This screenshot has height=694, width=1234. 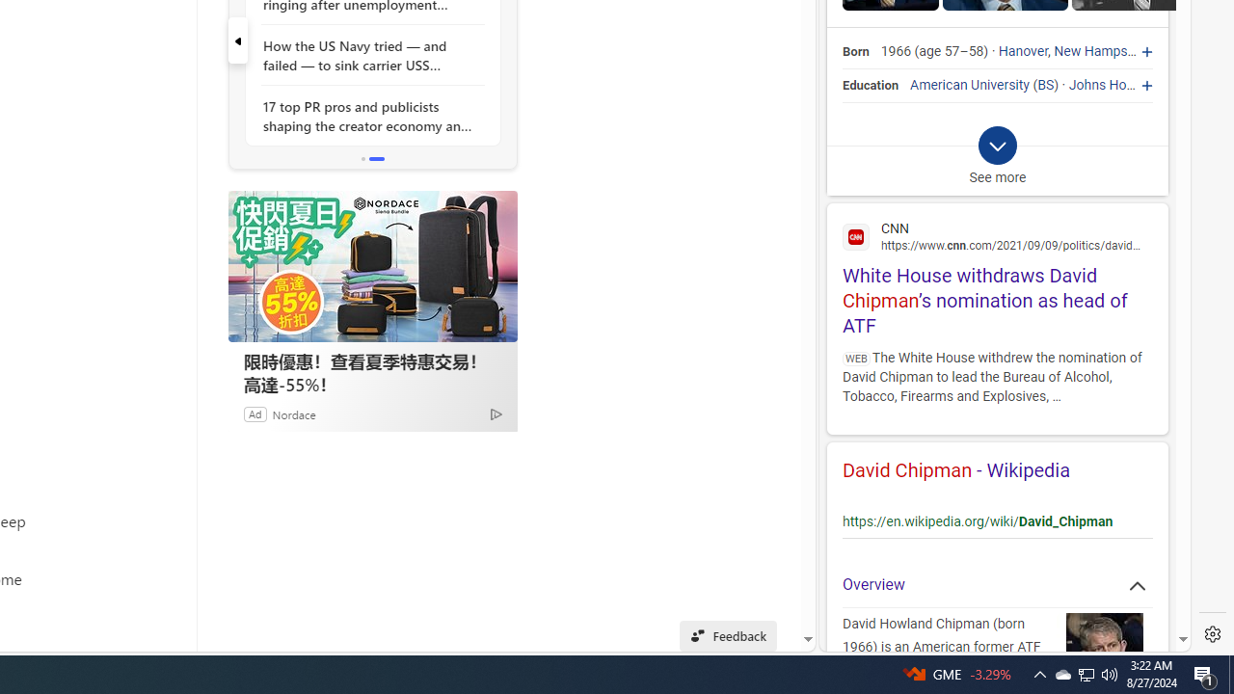 I want to click on Education, so click(x=872, y=85).